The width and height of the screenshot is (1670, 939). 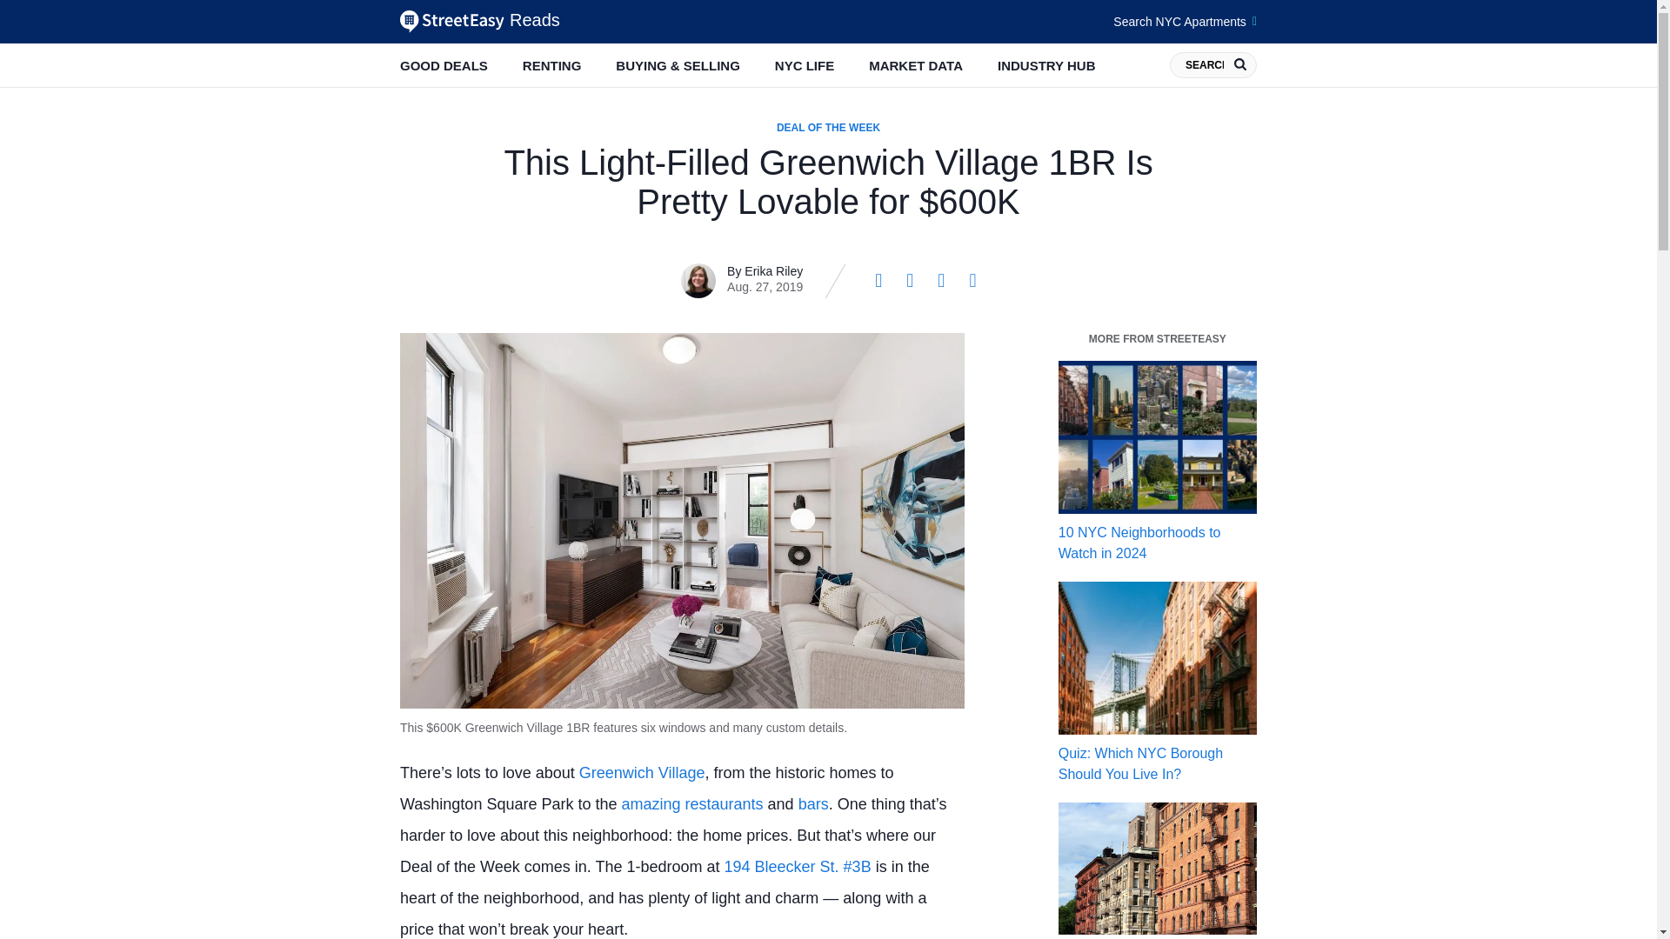 I want to click on RENTING, so click(x=551, y=65).